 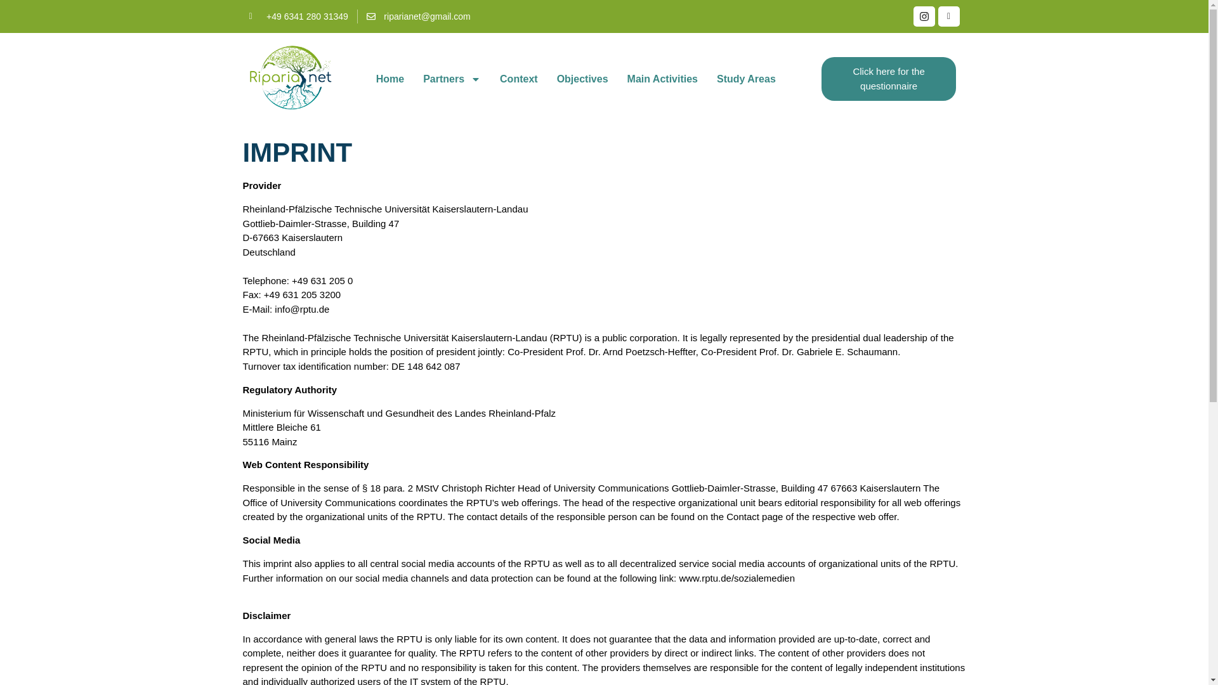 What do you see at coordinates (746, 79) in the screenshot?
I see `Study Areas` at bounding box center [746, 79].